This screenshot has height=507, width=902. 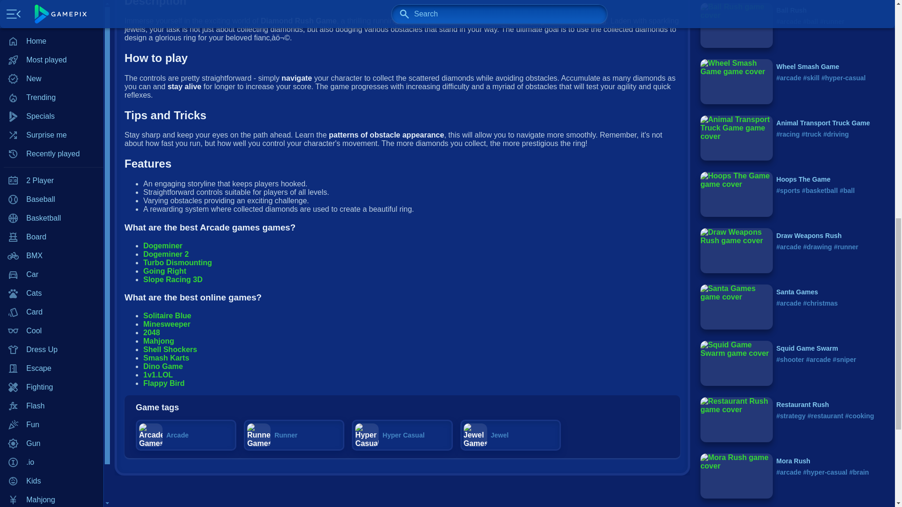 I want to click on Poker, so click(x=52, y=49).